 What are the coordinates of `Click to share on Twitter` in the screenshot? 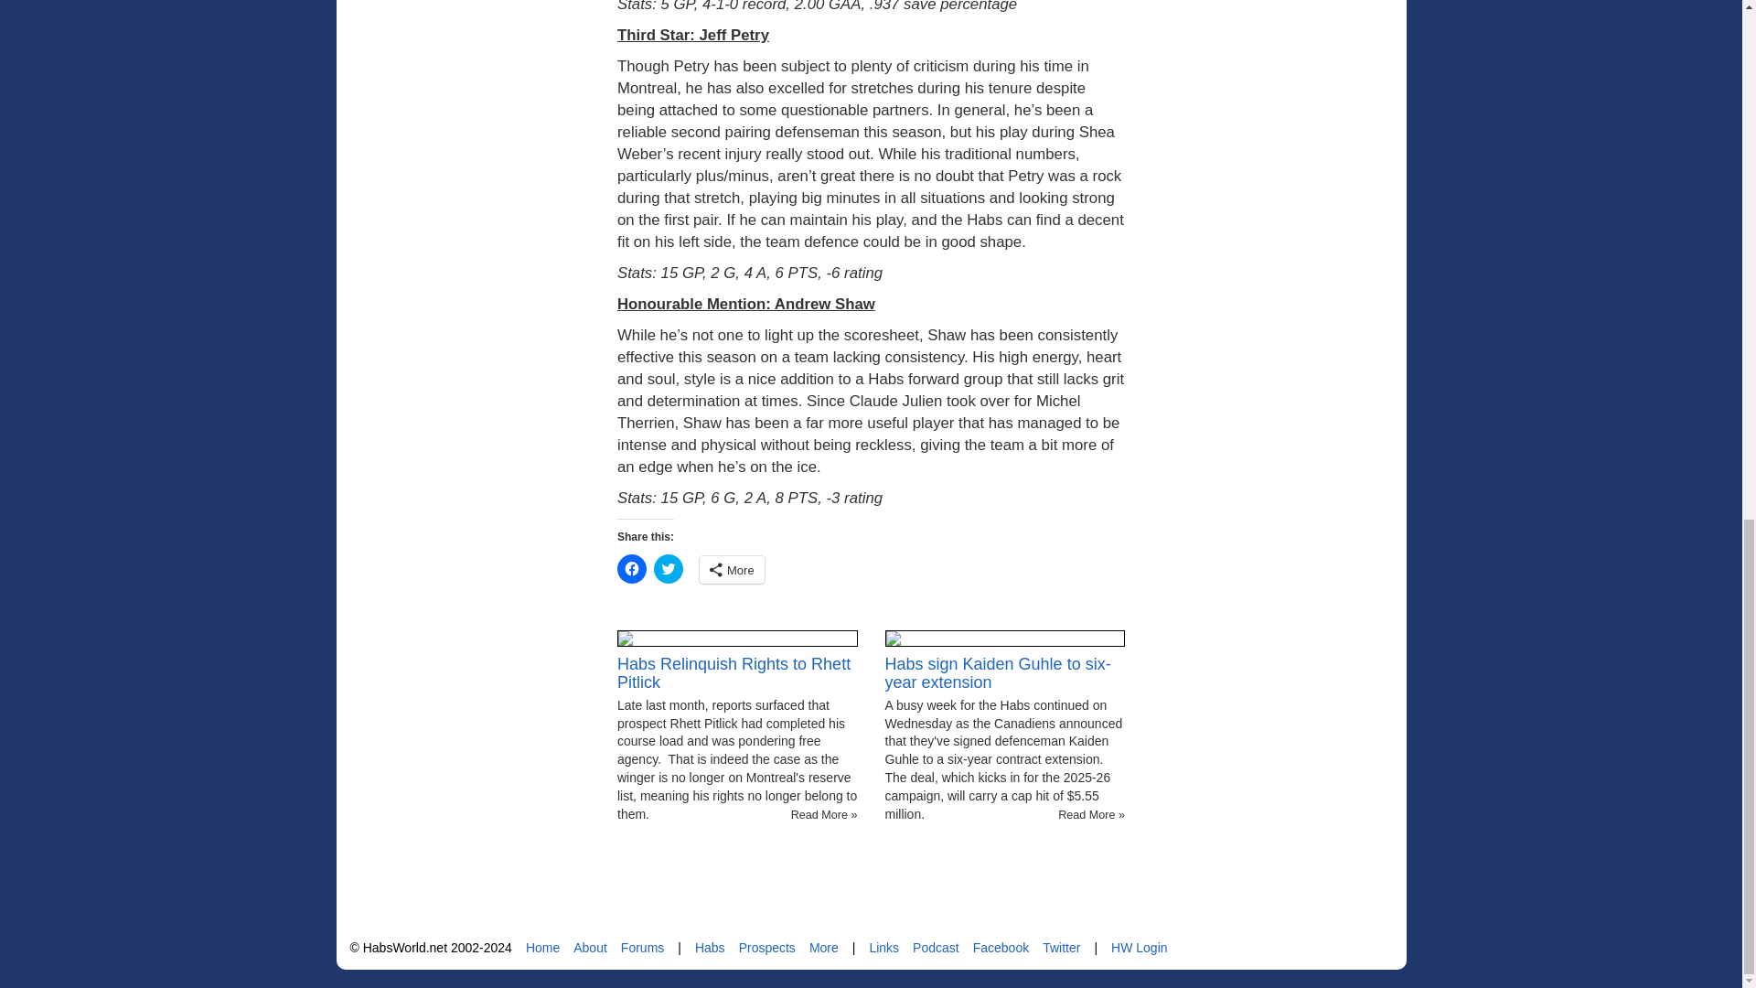 It's located at (668, 569).